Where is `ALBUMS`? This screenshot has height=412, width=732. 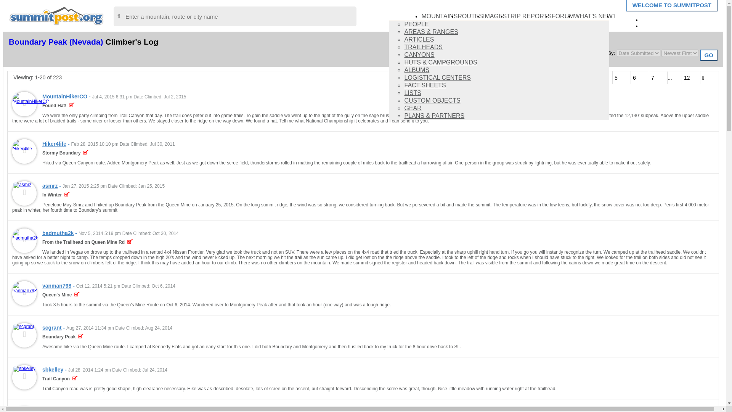
ALBUMS is located at coordinates (416, 70).